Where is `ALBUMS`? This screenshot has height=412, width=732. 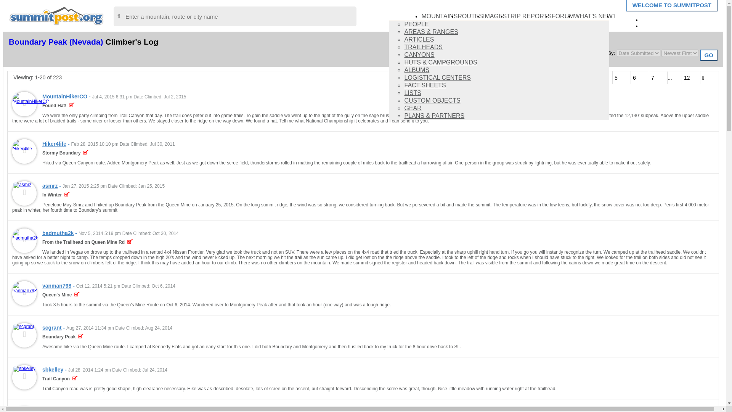
ALBUMS is located at coordinates (416, 70).